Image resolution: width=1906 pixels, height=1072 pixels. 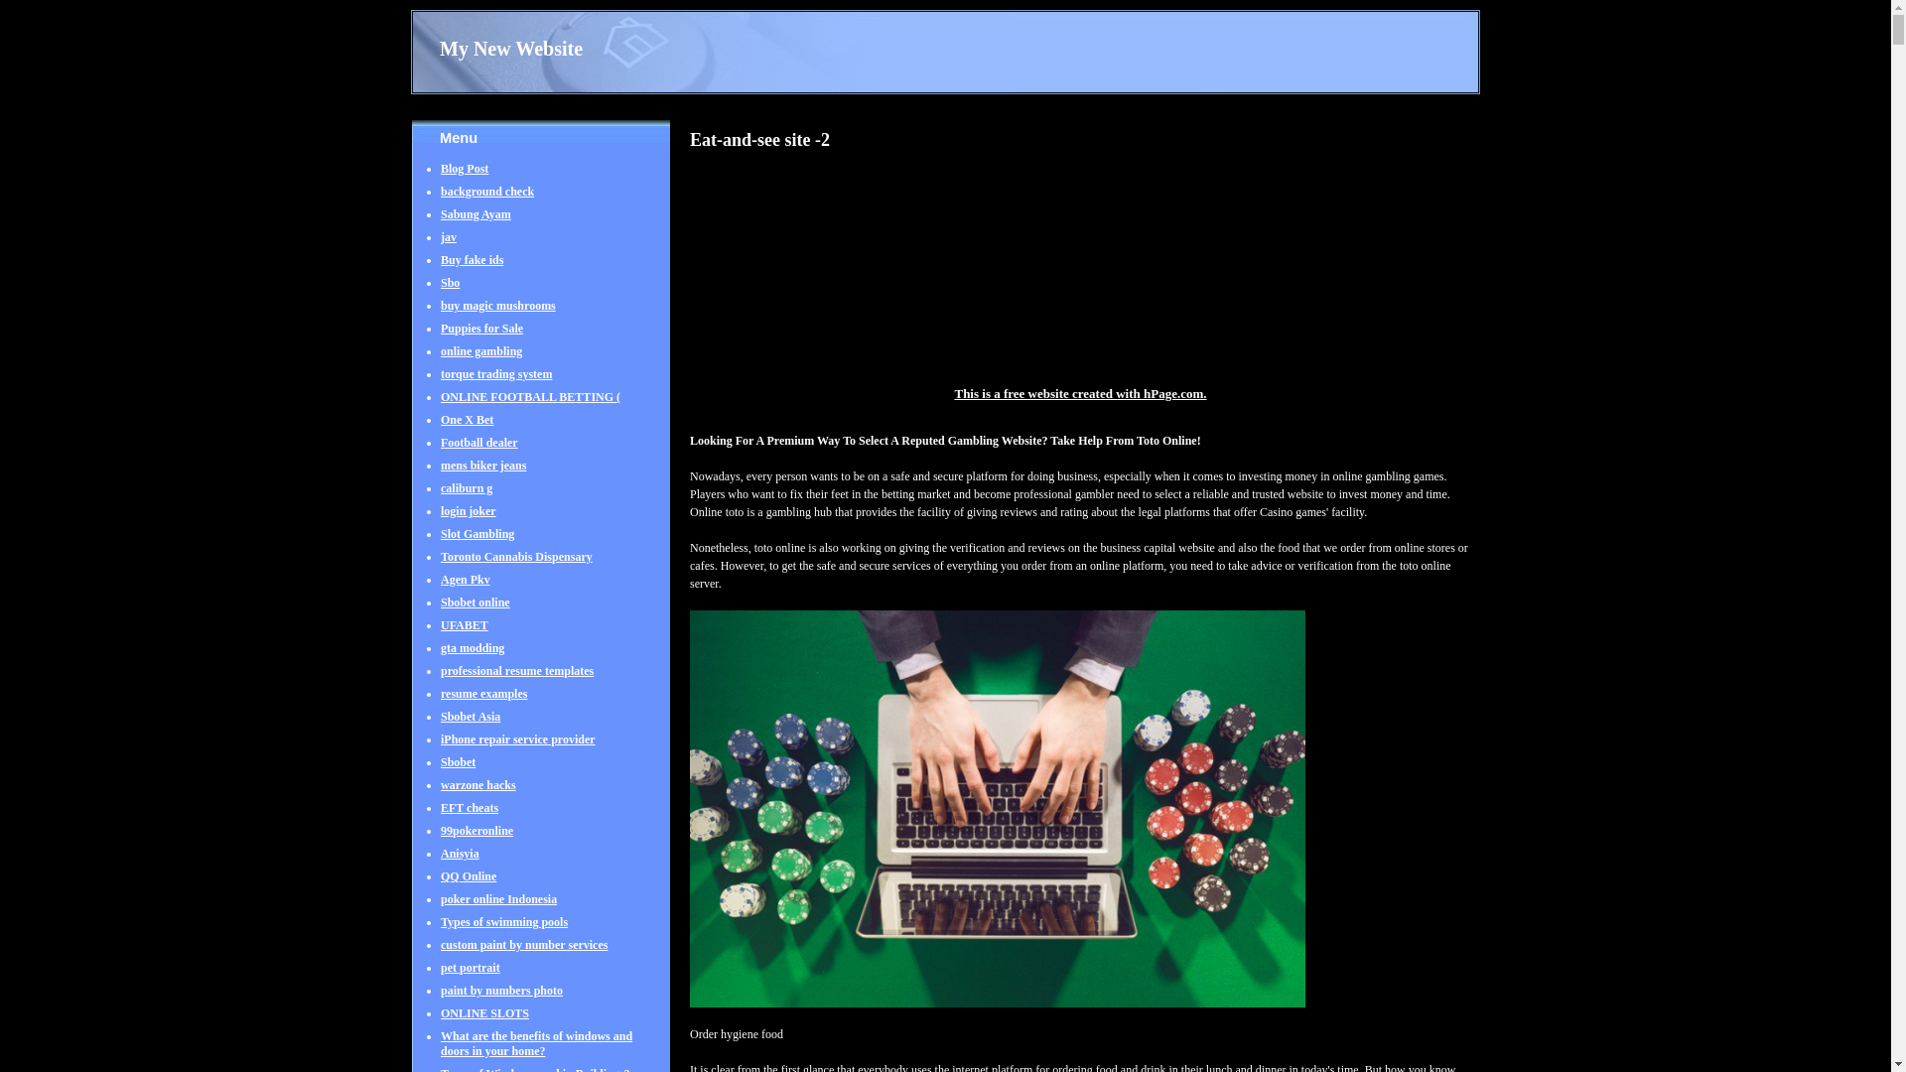 What do you see at coordinates (473, 657) in the screenshot?
I see `gta modding` at bounding box center [473, 657].